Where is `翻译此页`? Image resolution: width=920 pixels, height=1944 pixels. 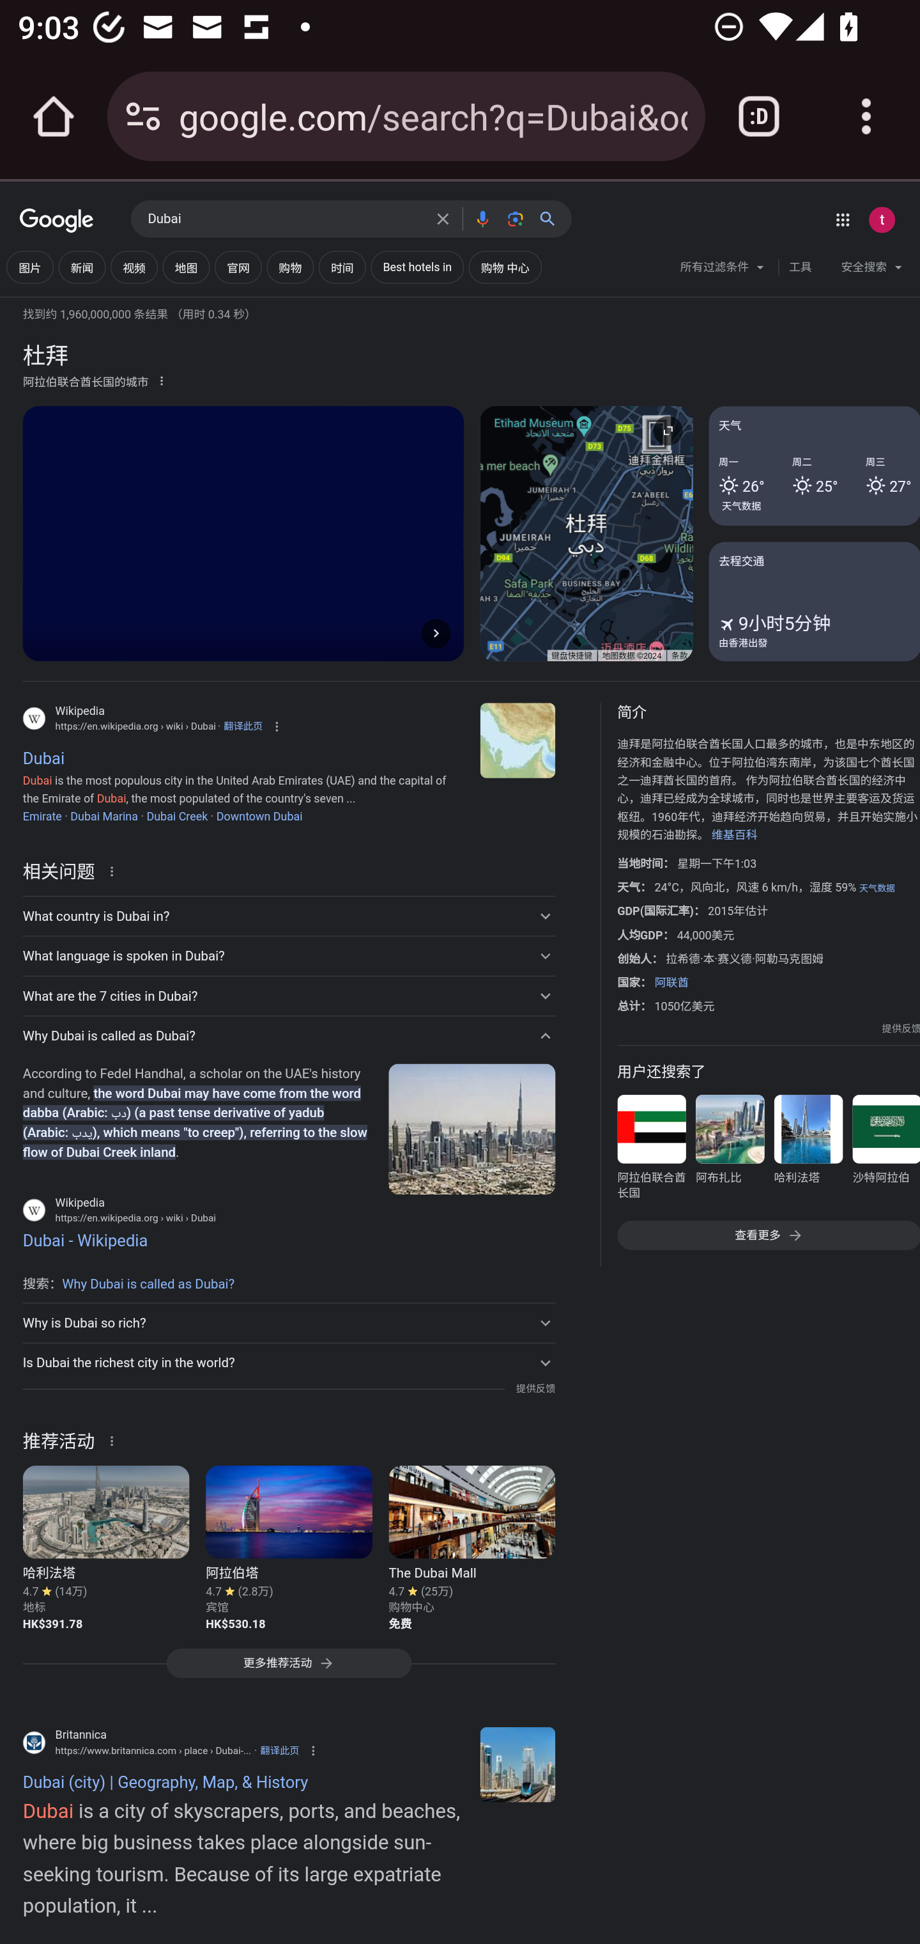
翻译此页 is located at coordinates (242, 726).